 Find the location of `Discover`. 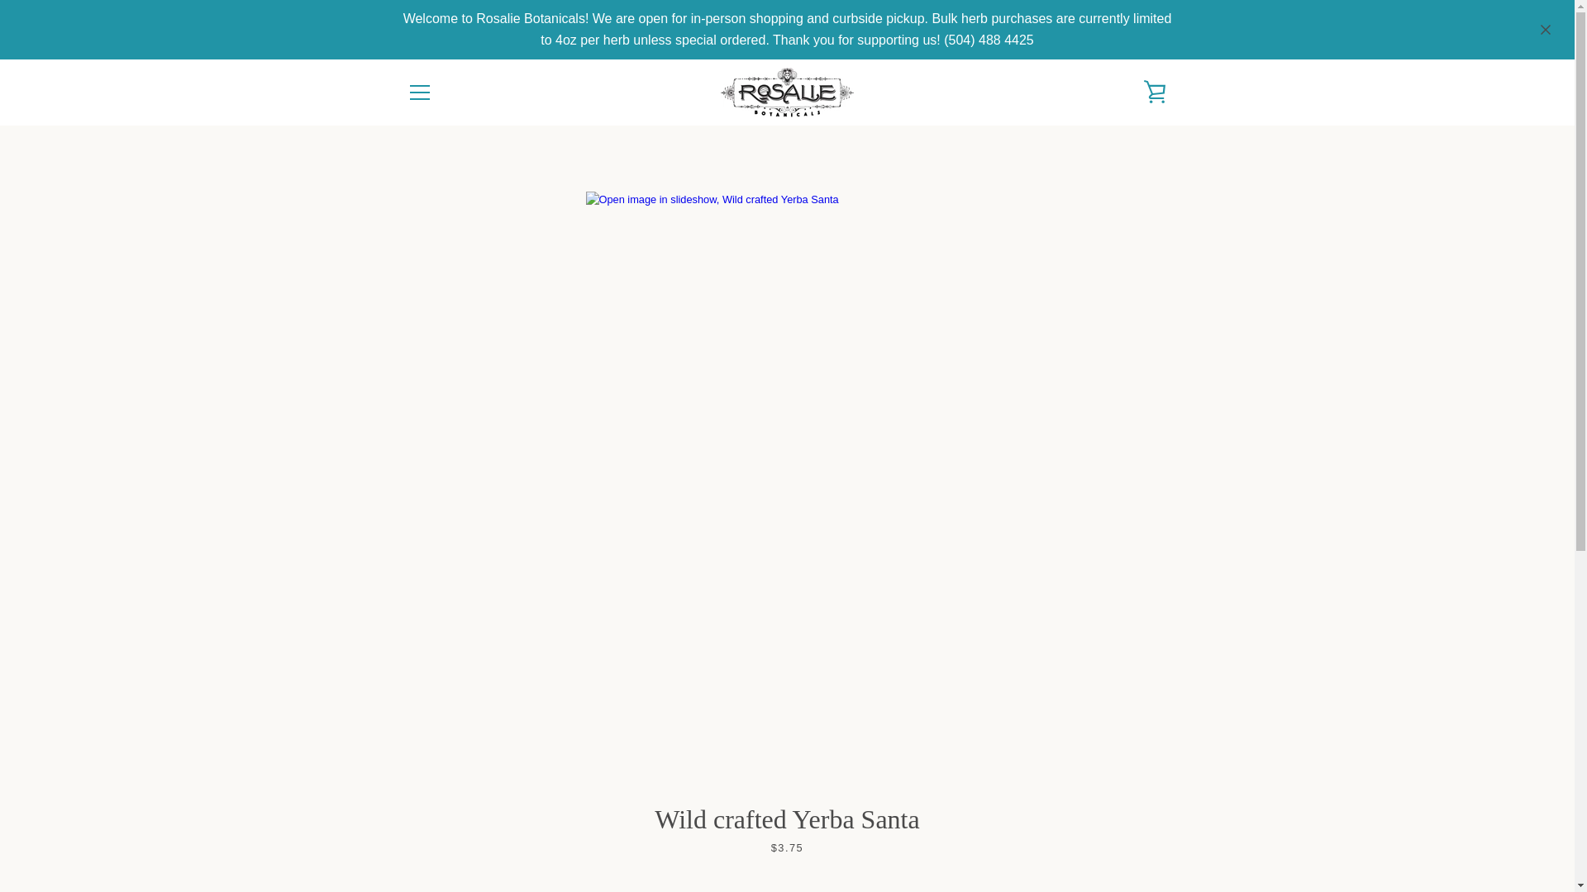

Discover is located at coordinates (1077, 822).